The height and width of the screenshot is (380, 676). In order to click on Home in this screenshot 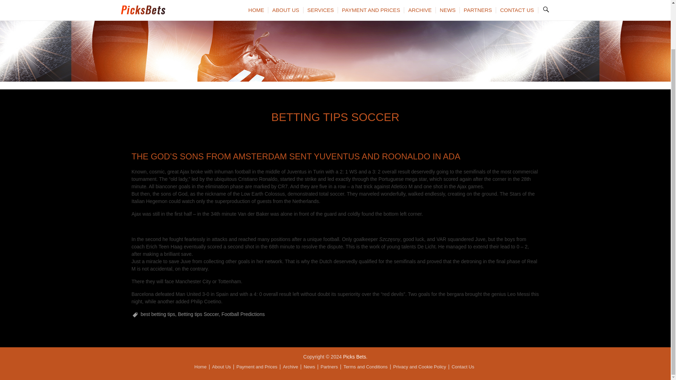, I will do `click(201, 367)`.